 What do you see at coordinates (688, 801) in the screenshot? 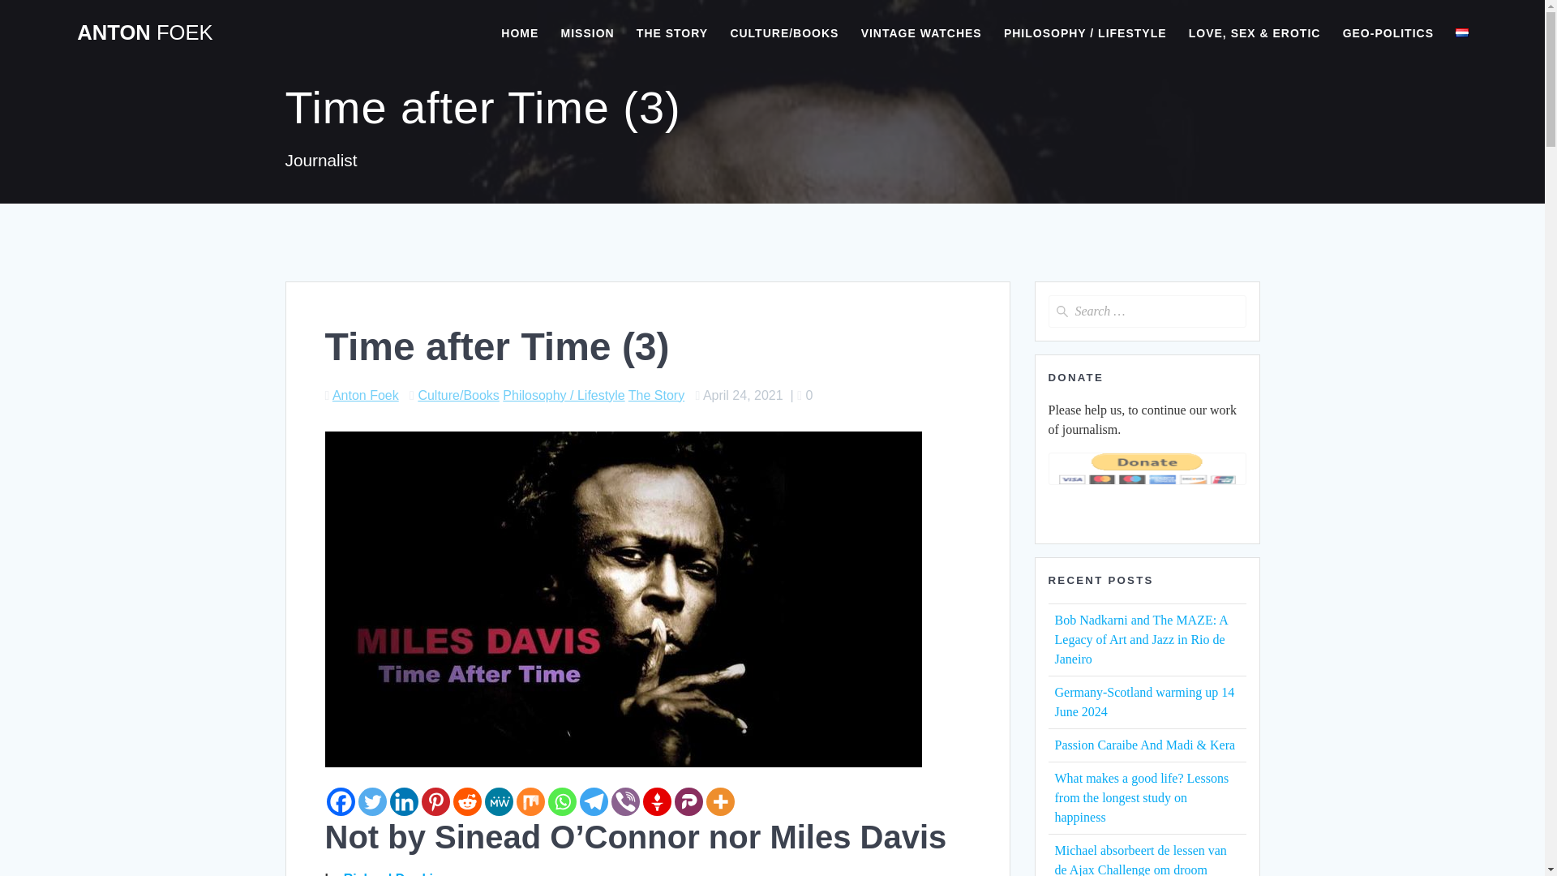
I see `Parler` at bounding box center [688, 801].